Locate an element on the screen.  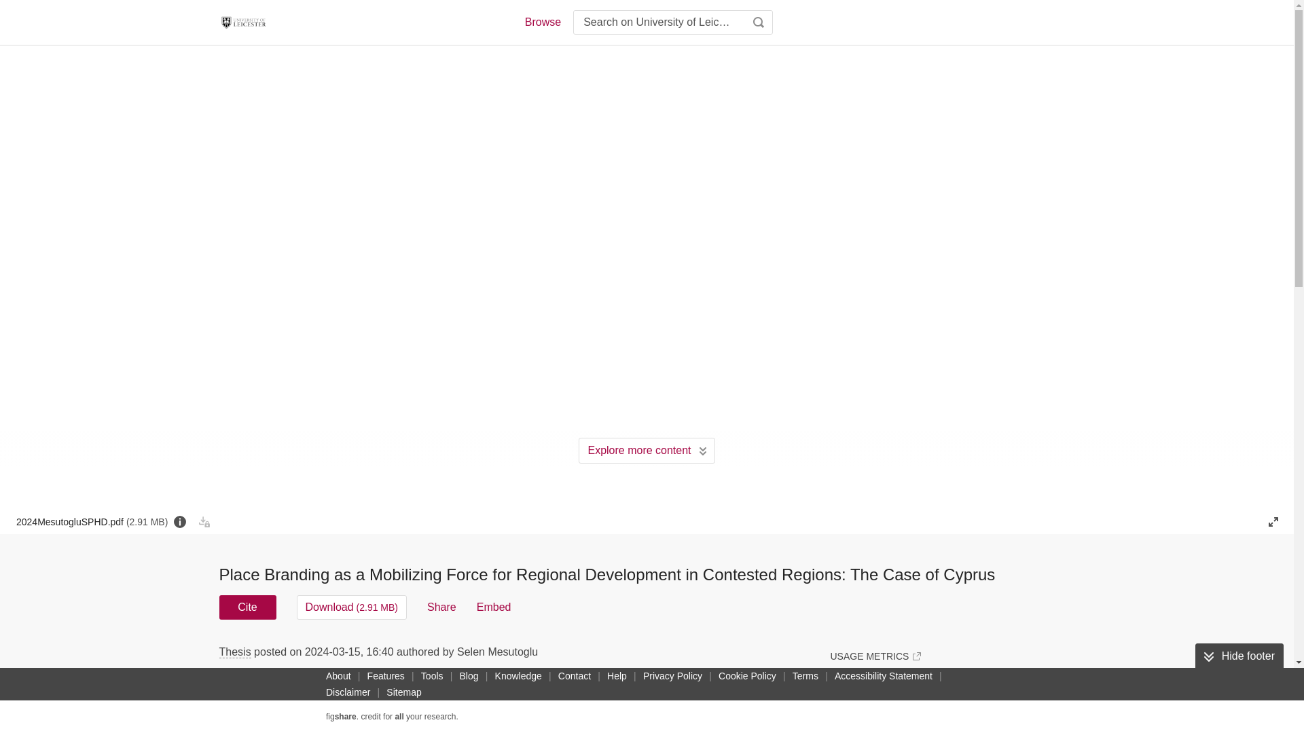
Embed is located at coordinates (494, 607).